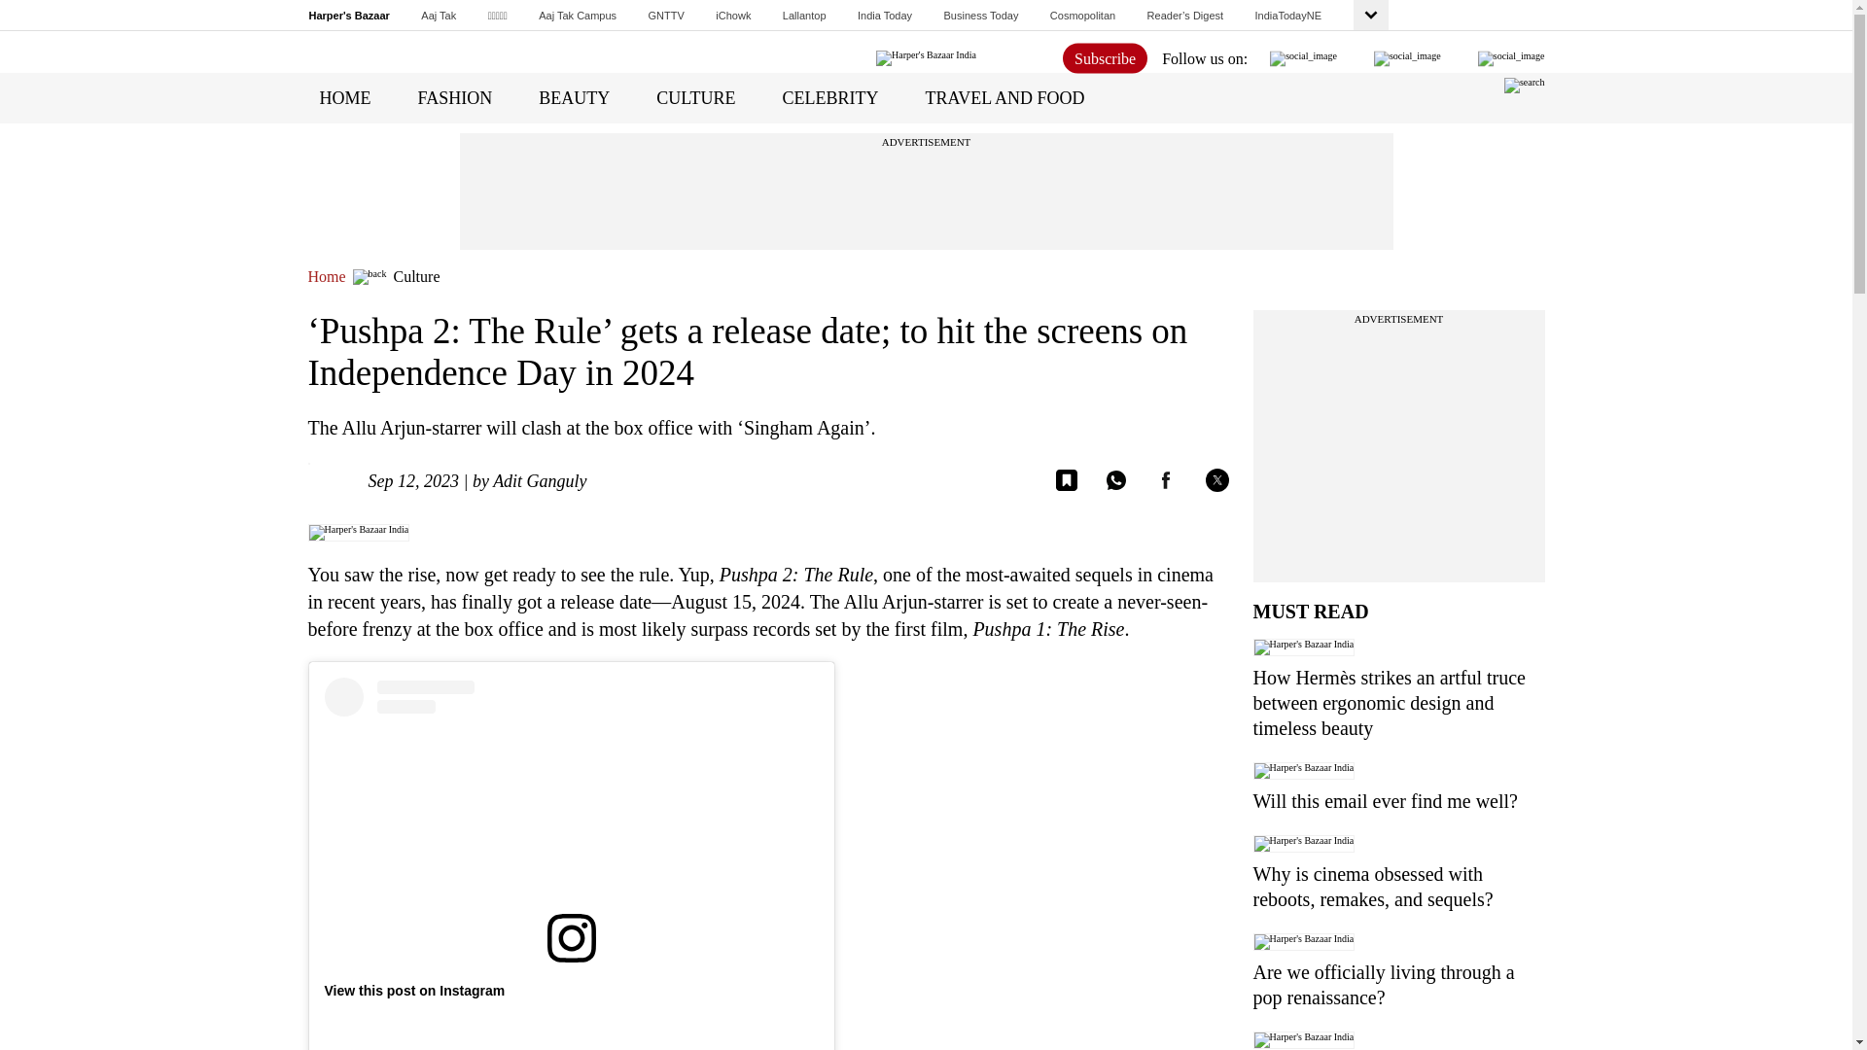 This screenshot has width=1867, height=1050. What do you see at coordinates (438, 15) in the screenshot?
I see `Aaj Tak` at bounding box center [438, 15].